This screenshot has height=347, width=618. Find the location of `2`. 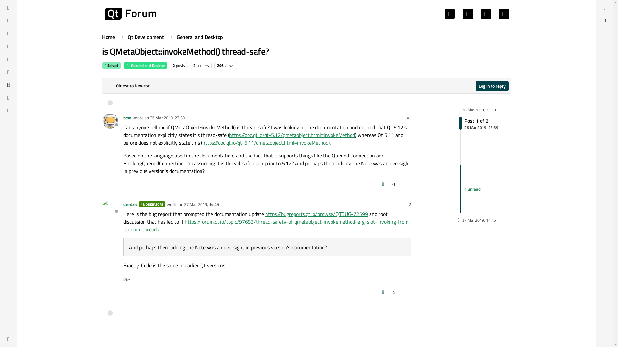

2 is located at coordinates (174, 65).